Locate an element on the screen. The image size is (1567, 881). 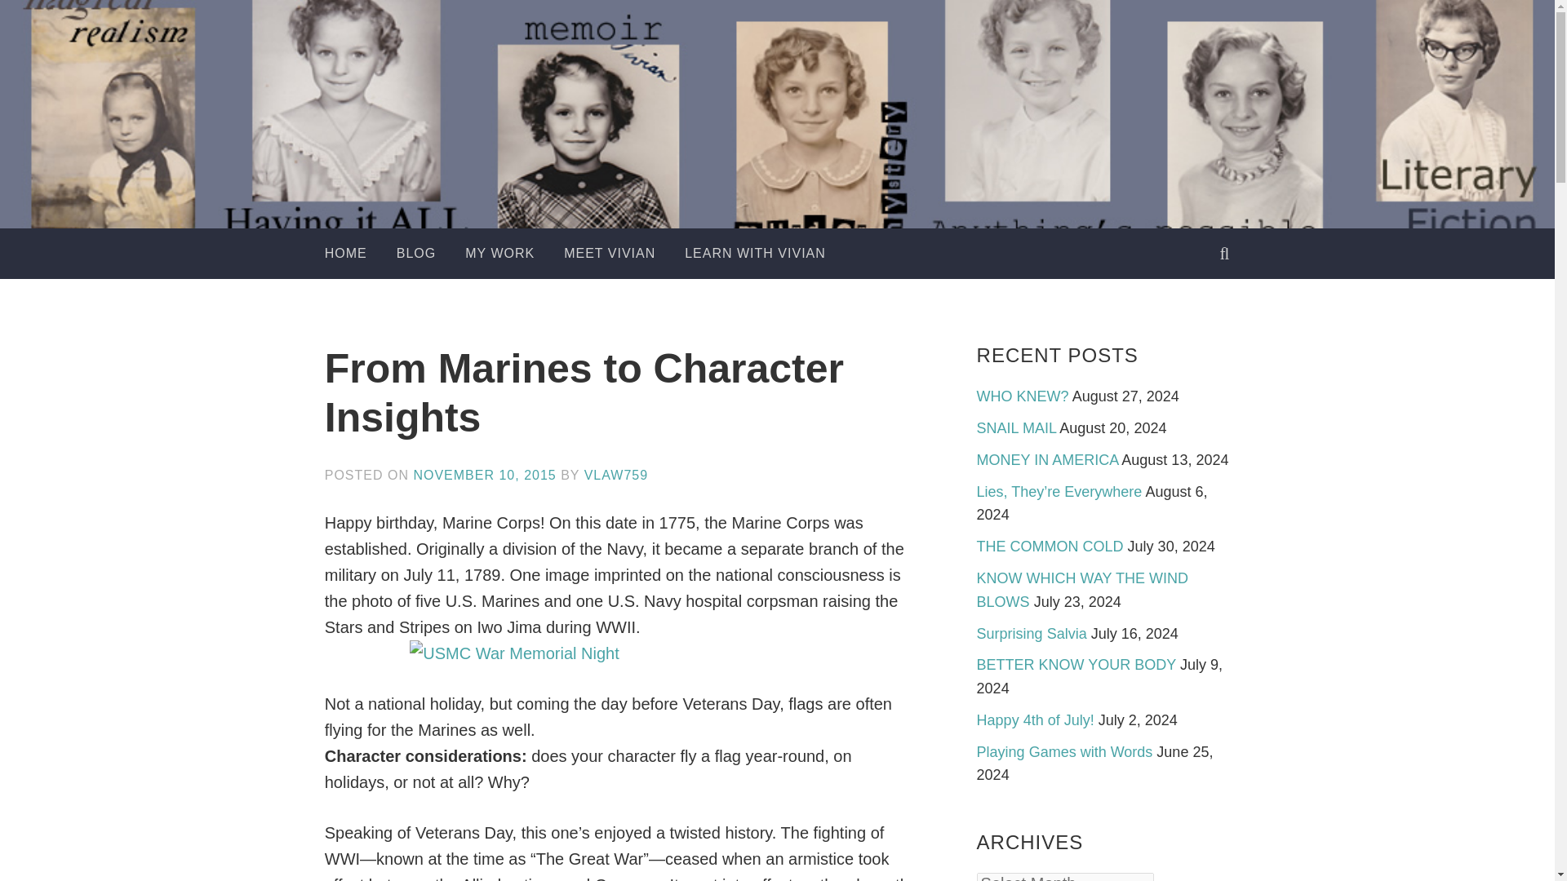
NOVEMBER 10, 2015 is located at coordinates (485, 475).